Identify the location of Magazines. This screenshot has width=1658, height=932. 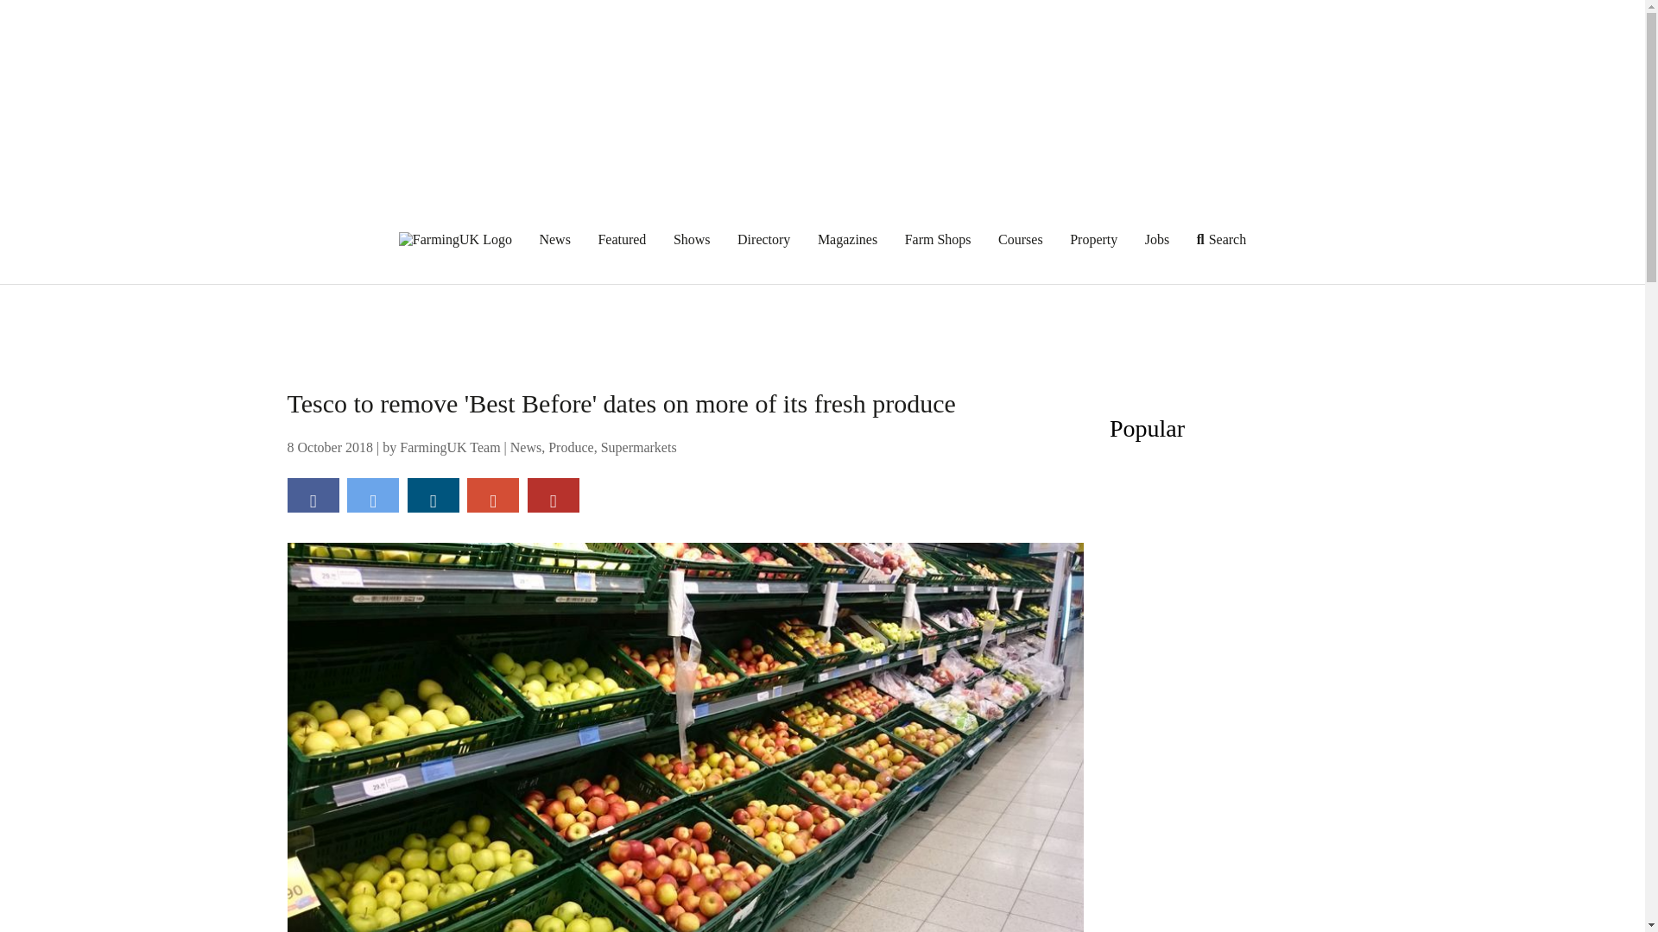
(846, 239).